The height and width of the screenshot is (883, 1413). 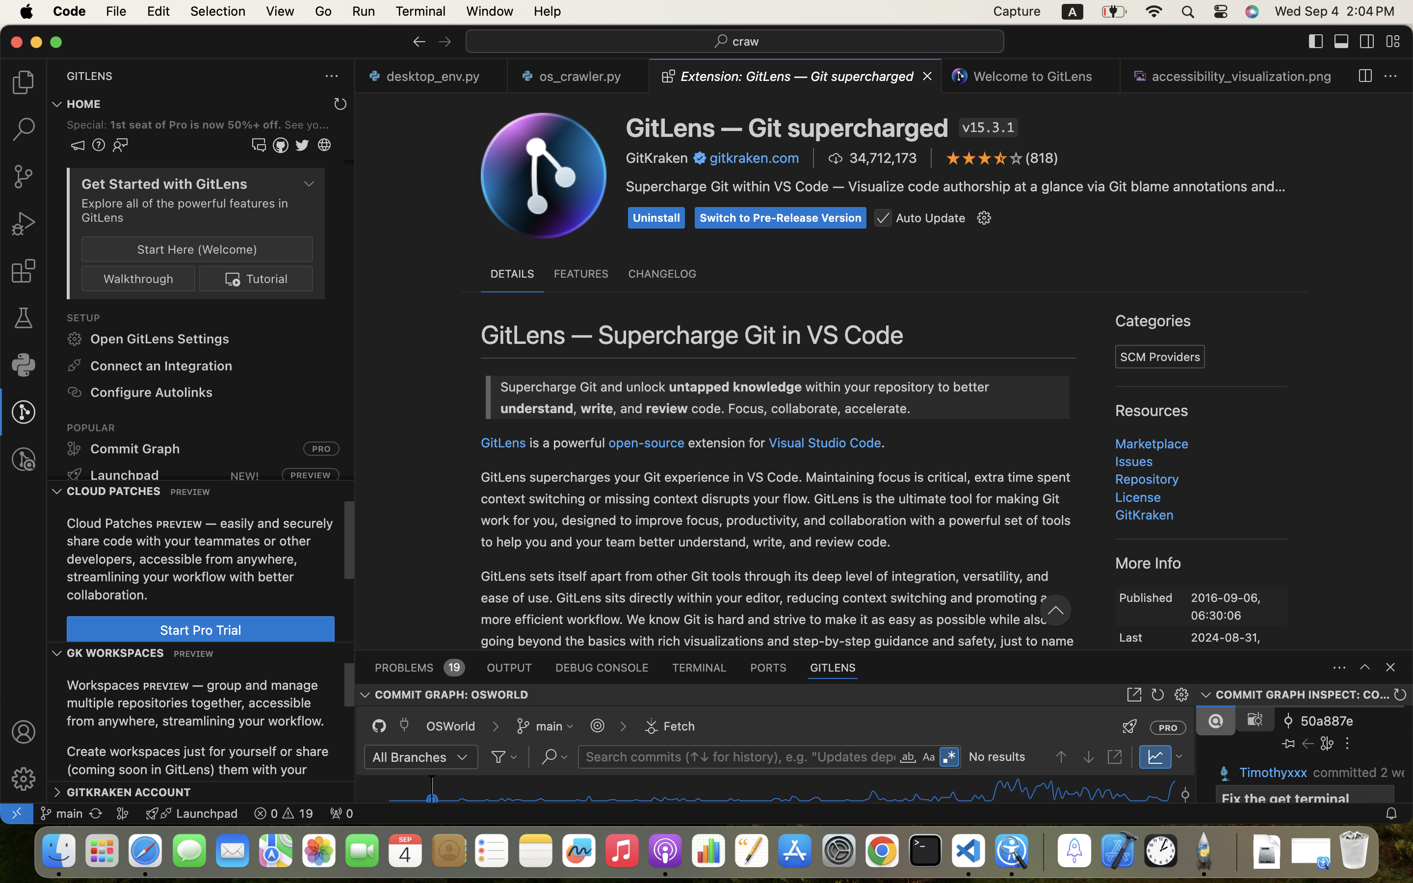 I want to click on 2016-09-06, 06:30:06, so click(x=1226, y=607).